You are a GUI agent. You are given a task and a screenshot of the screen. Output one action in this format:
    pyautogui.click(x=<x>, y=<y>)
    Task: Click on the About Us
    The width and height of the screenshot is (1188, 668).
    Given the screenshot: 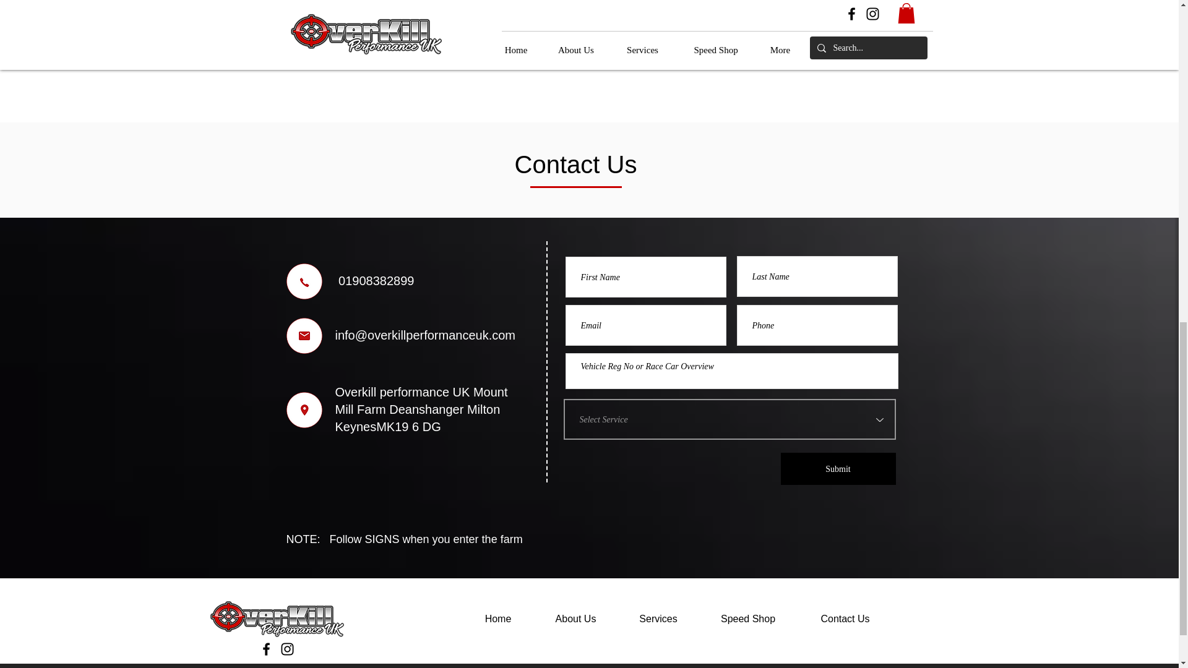 What is the action you would take?
    pyautogui.click(x=576, y=619)
    